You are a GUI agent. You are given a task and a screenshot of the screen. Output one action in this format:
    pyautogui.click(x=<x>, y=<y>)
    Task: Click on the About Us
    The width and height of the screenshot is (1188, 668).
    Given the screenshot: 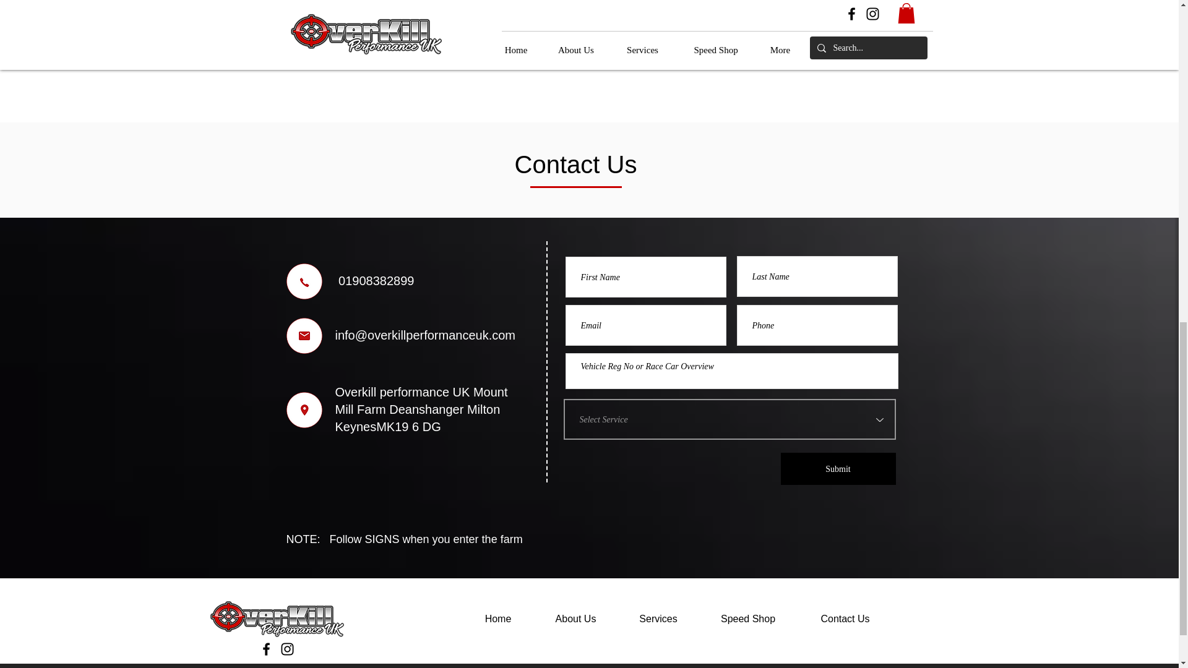 What is the action you would take?
    pyautogui.click(x=576, y=619)
    